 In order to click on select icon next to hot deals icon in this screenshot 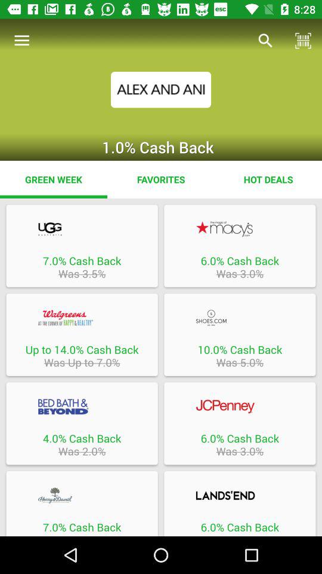, I will do `click(161, 179)`.